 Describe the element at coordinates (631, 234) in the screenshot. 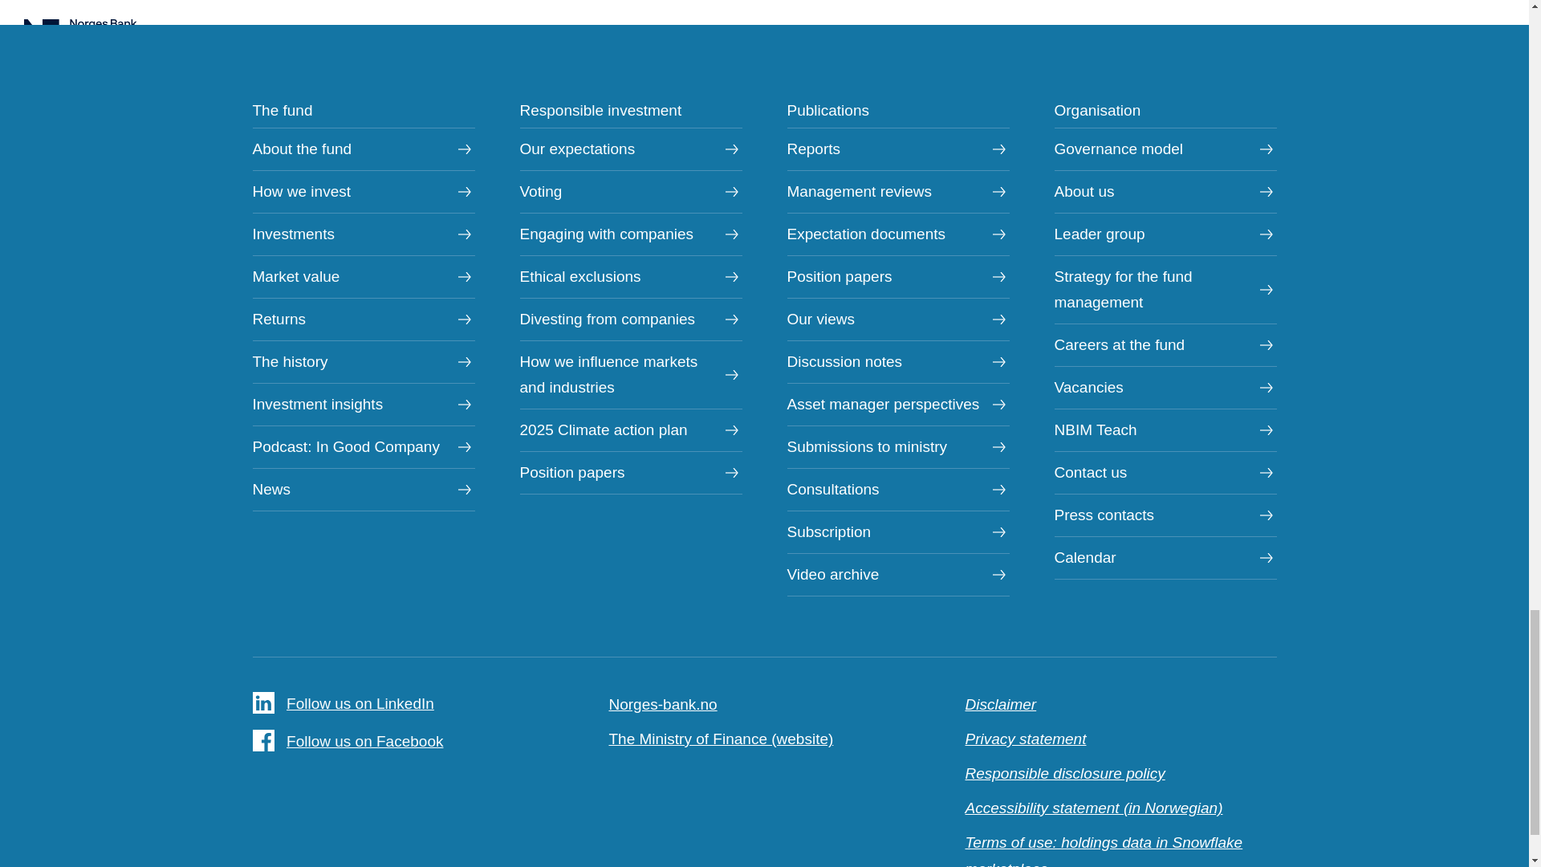

I see `Engaging with companies` at that location.